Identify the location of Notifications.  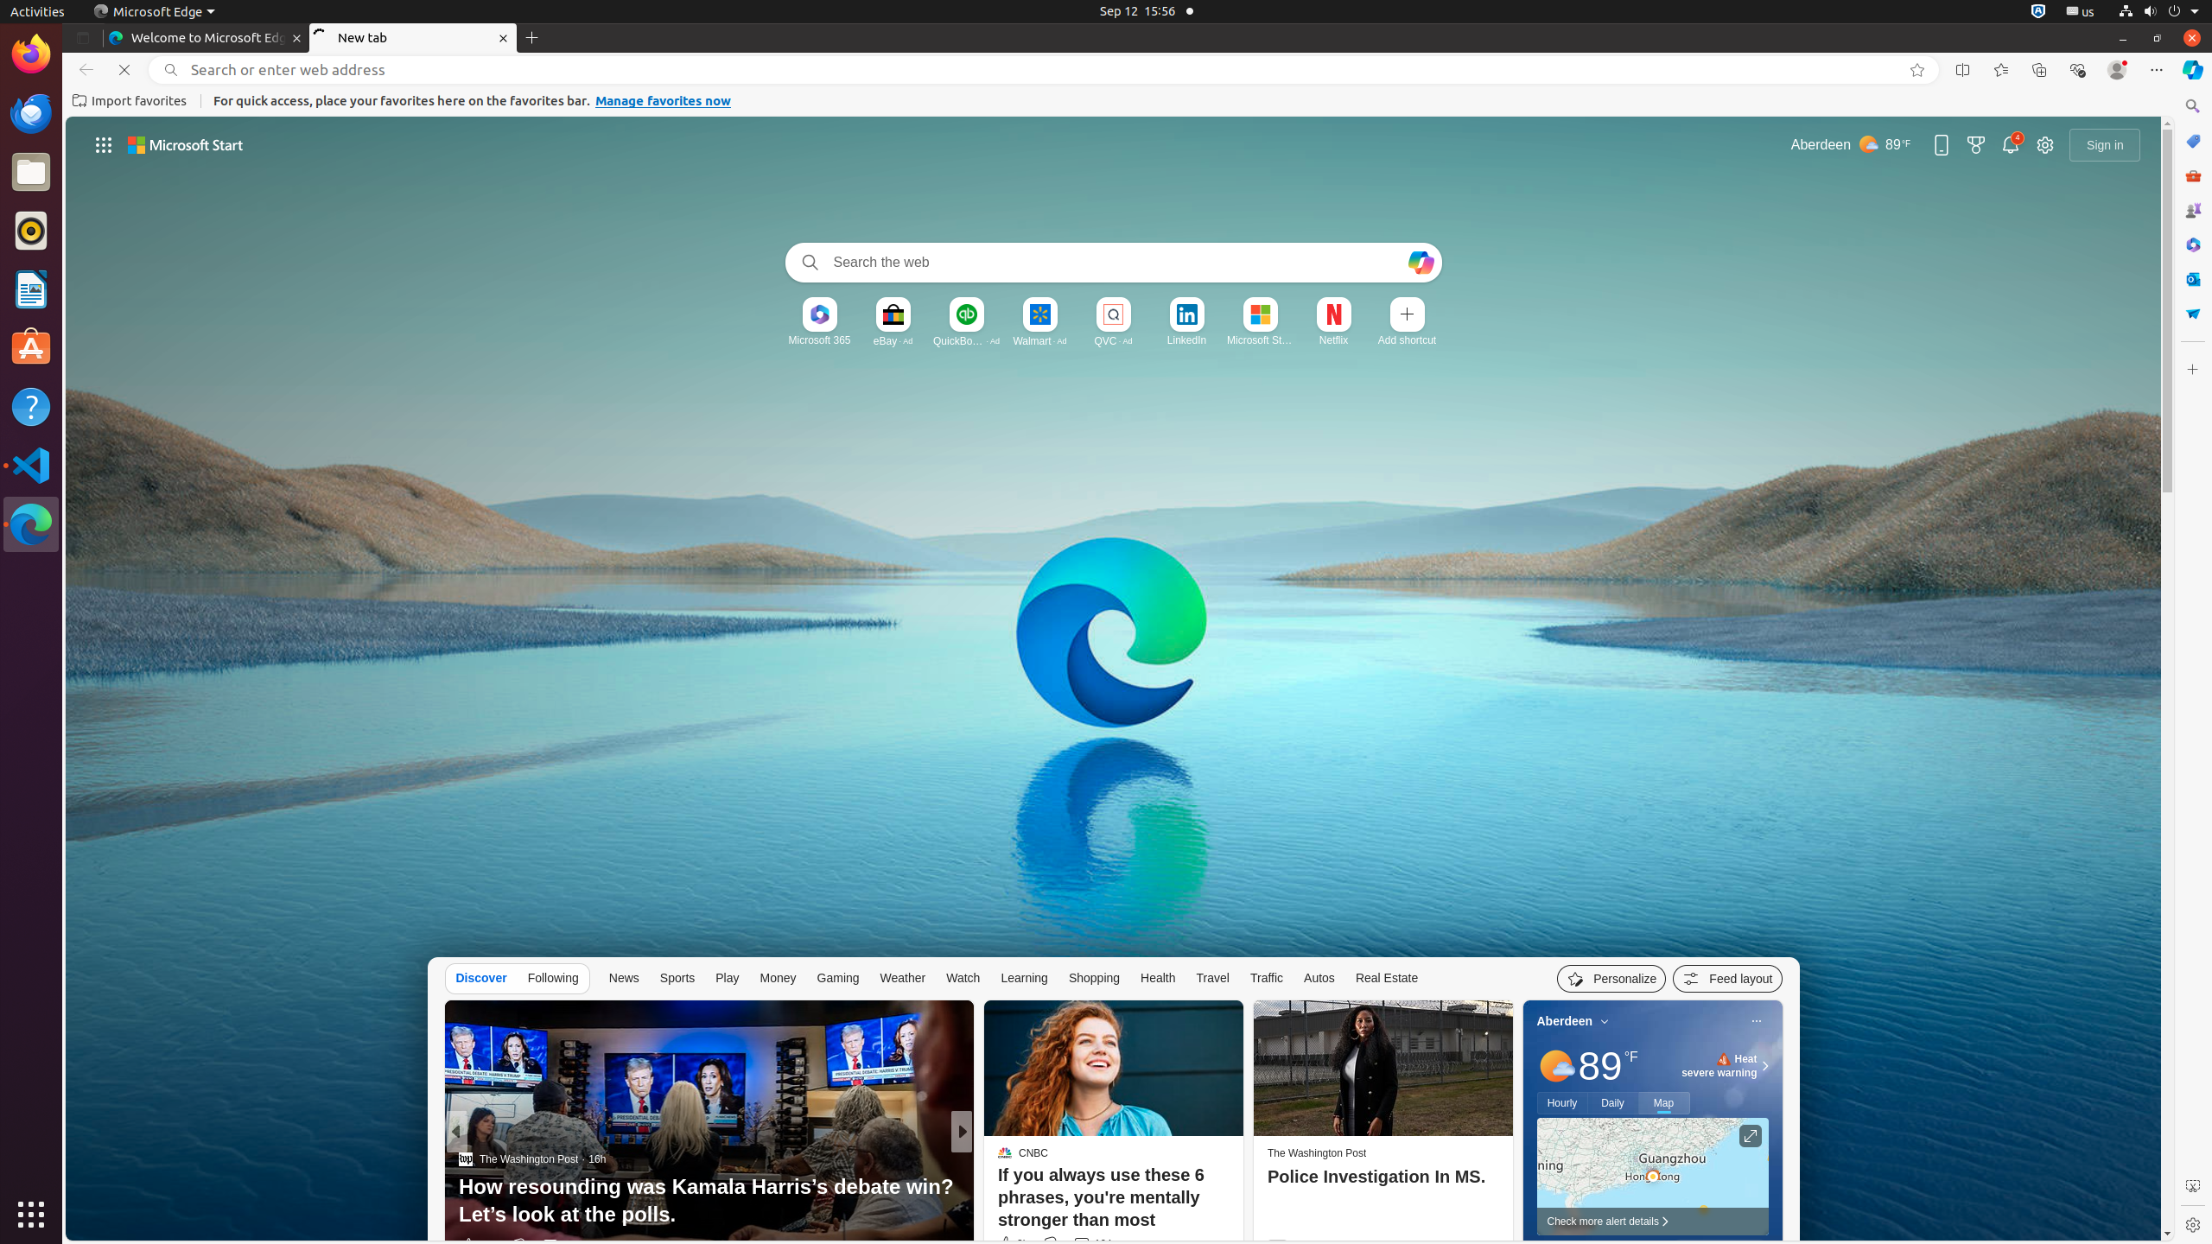
(2011, 145).